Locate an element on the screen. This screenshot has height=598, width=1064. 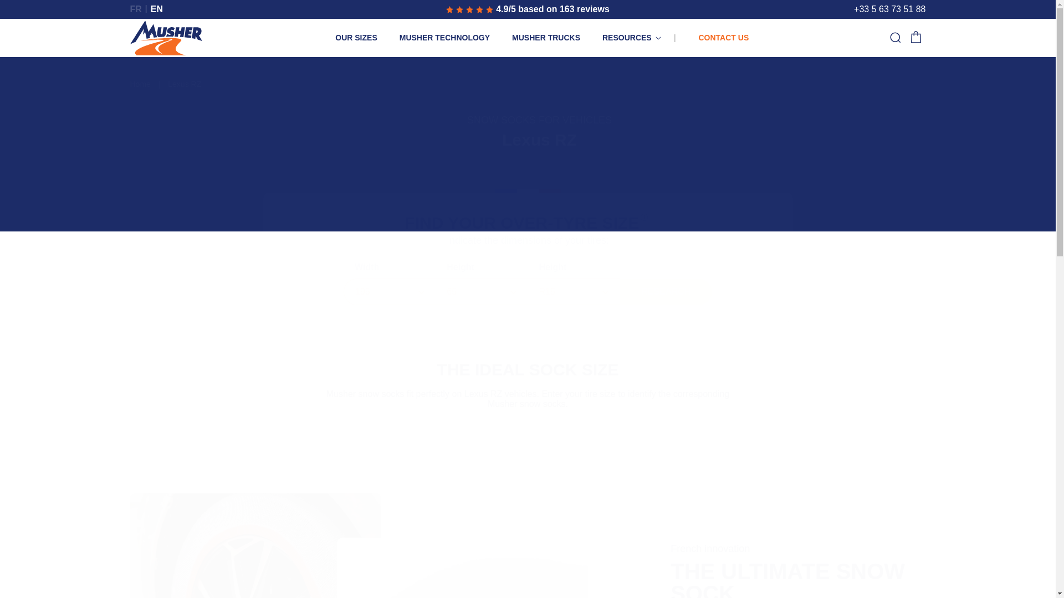
OUR SIZES is located at coordinates (546, 38).